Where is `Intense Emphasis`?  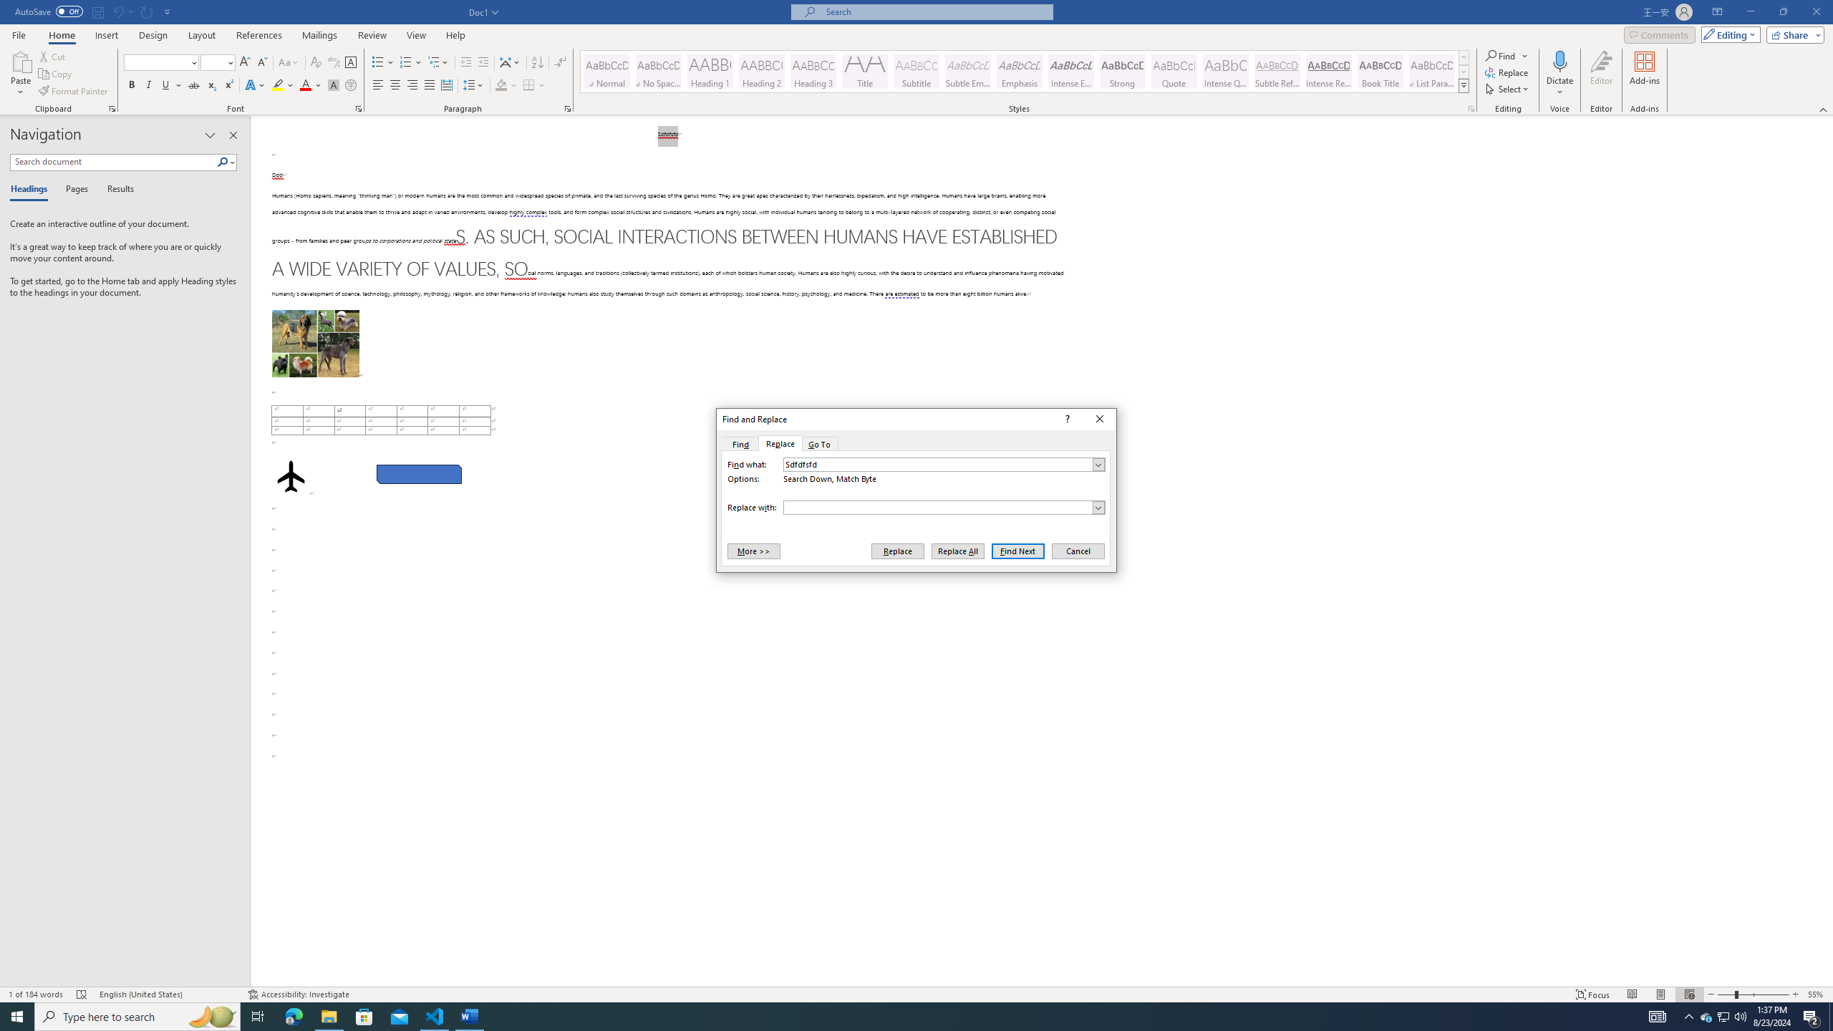 Intense Emphasis is located at coordinates (1070, 72).